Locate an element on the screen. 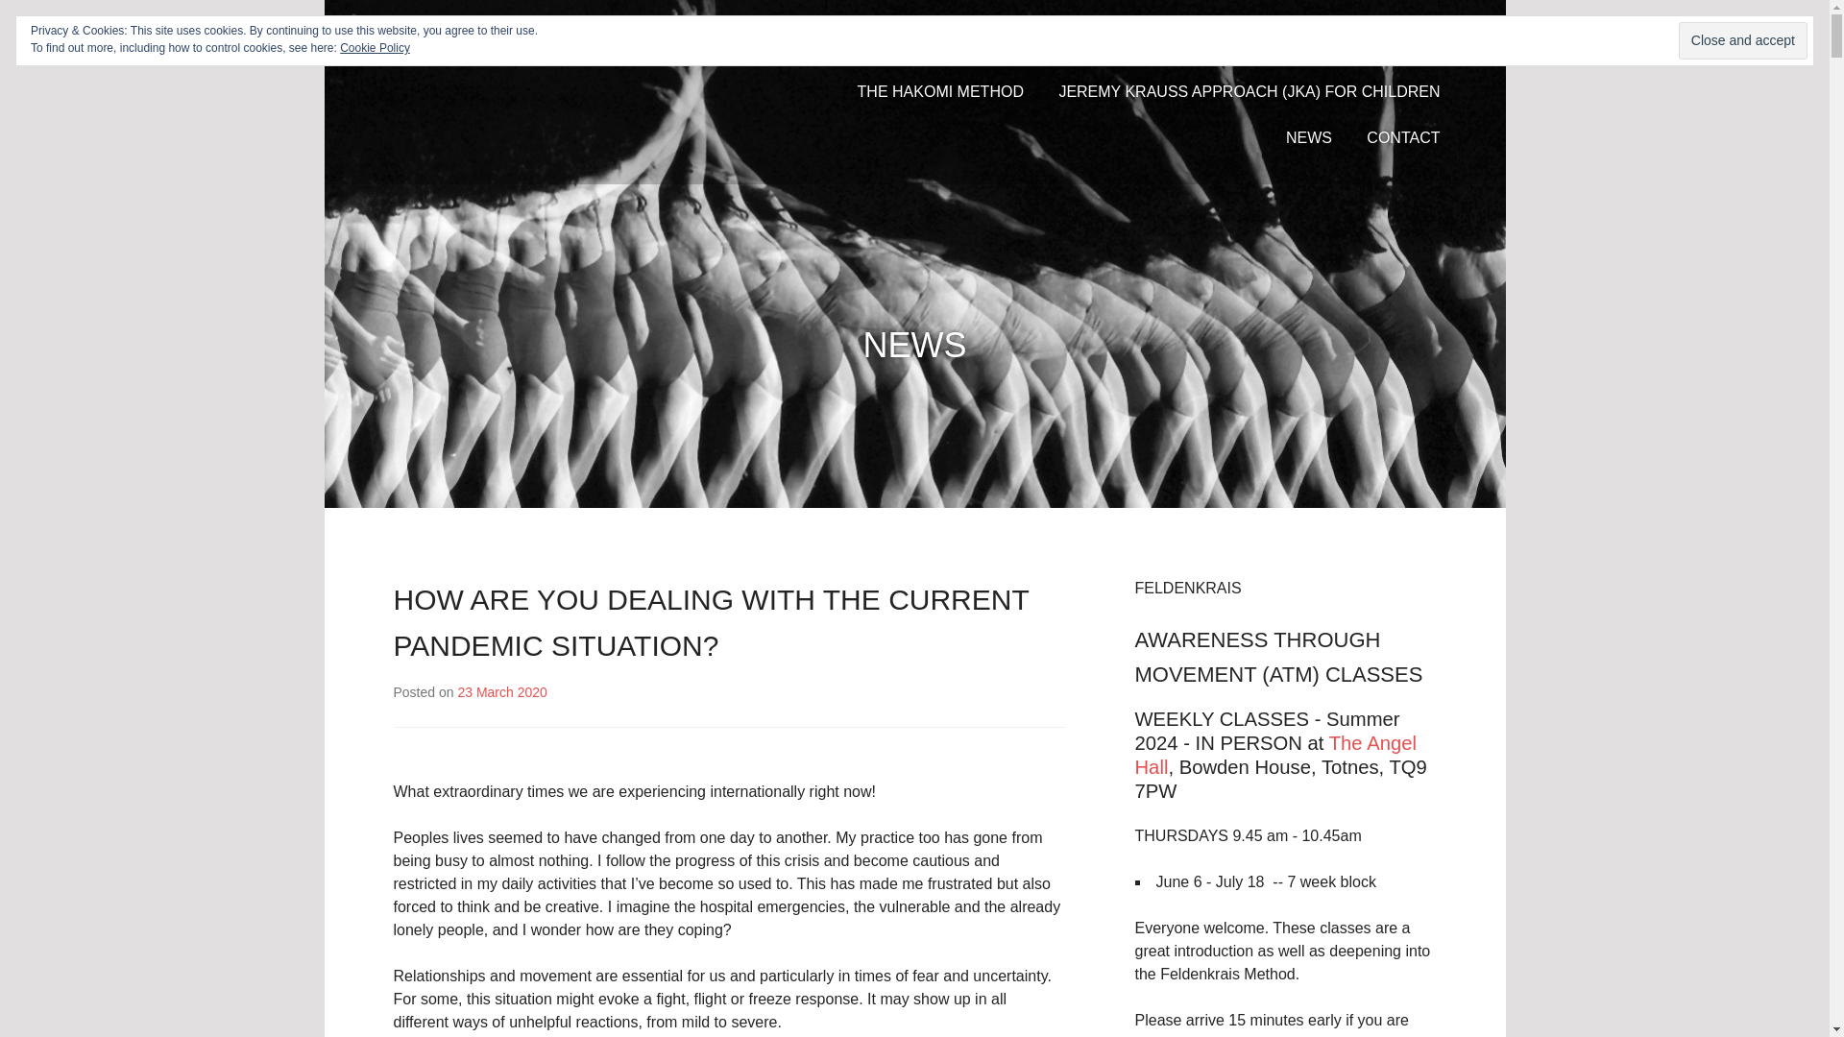 The width and height of the screenshot is (1844, 1037). THE FELDENKRAIS METHOD is located at coordinates (1145, 46).